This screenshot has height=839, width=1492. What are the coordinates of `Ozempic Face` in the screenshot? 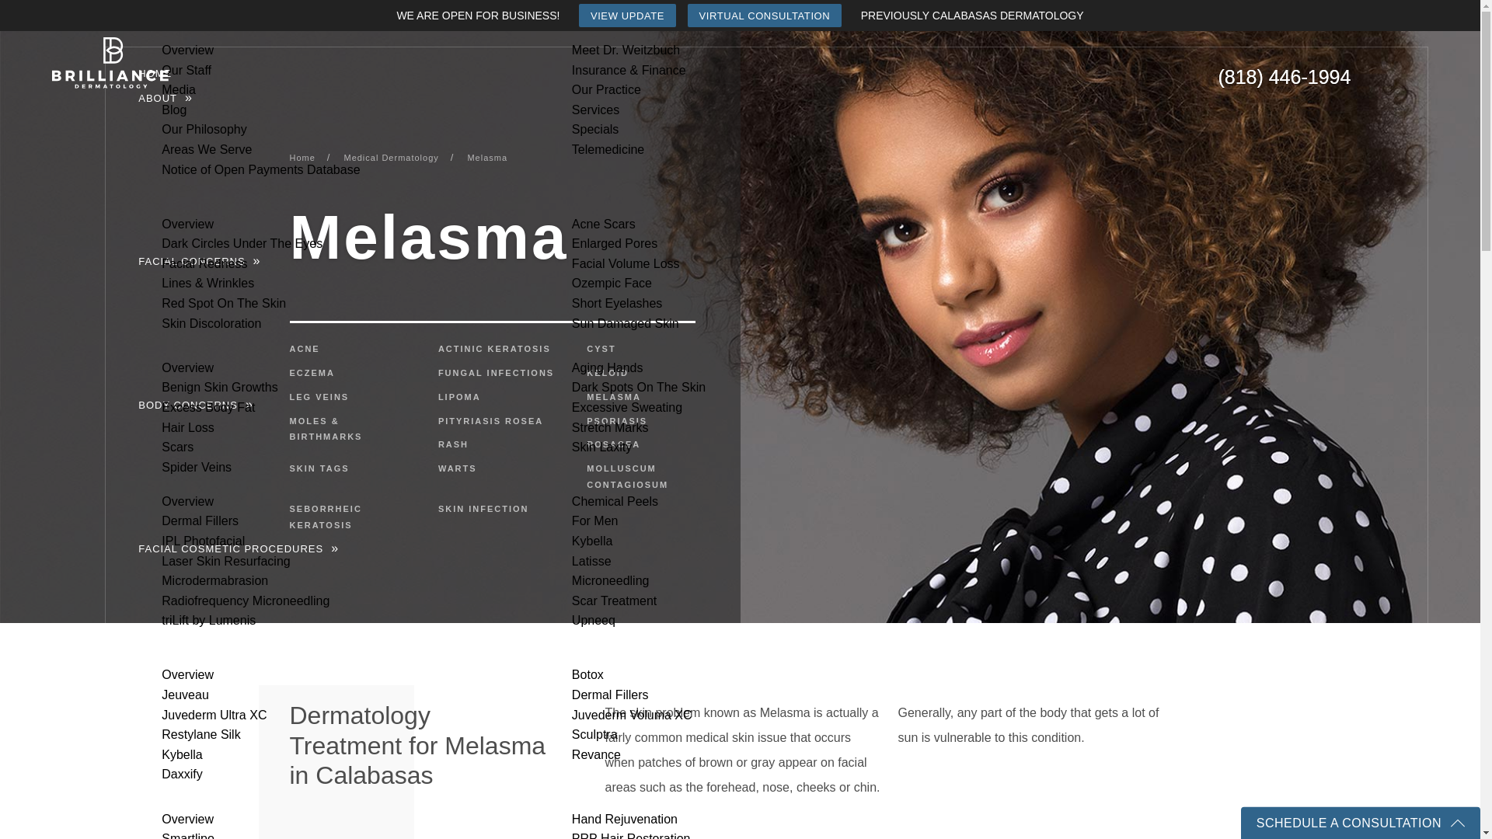 It's located at (612, 284).